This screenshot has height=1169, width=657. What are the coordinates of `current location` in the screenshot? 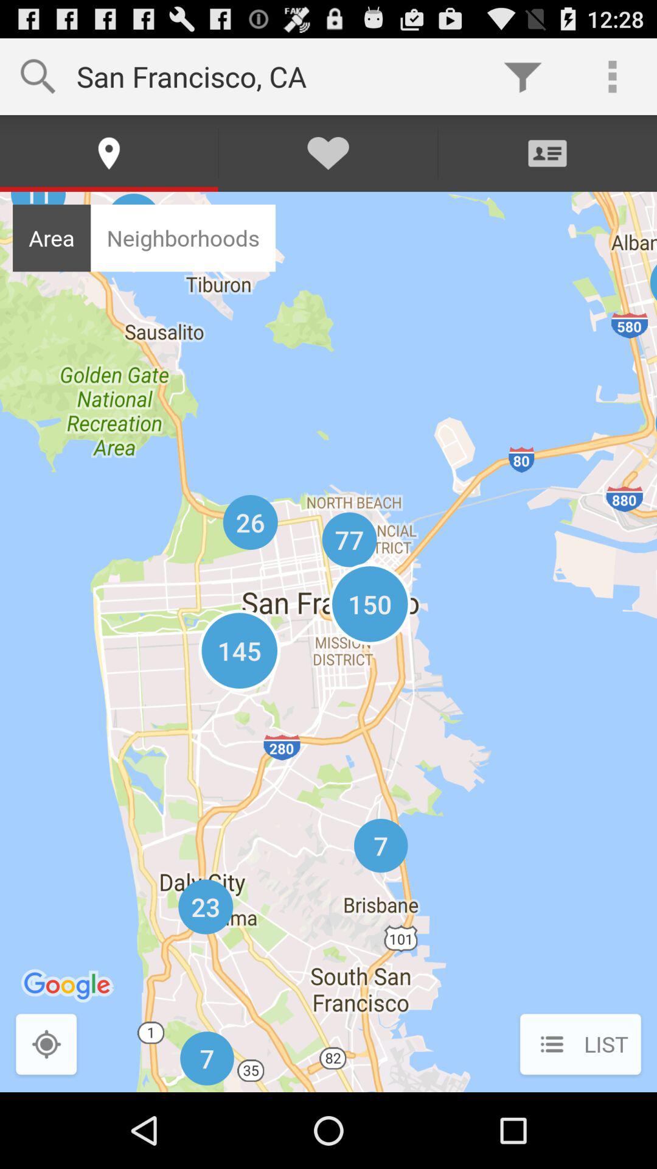 It's located at (46, 1046).